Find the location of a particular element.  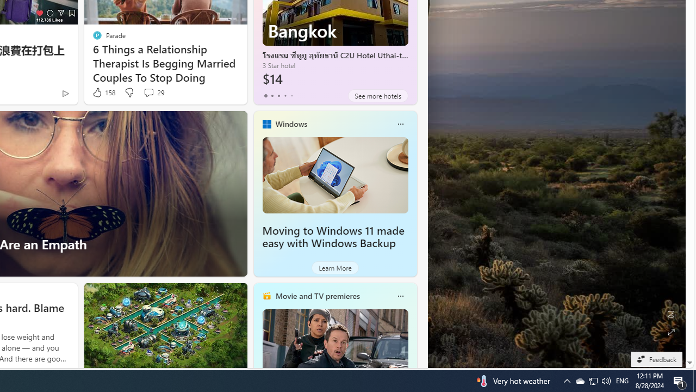

Learn More is located at coordinates (335, 268).